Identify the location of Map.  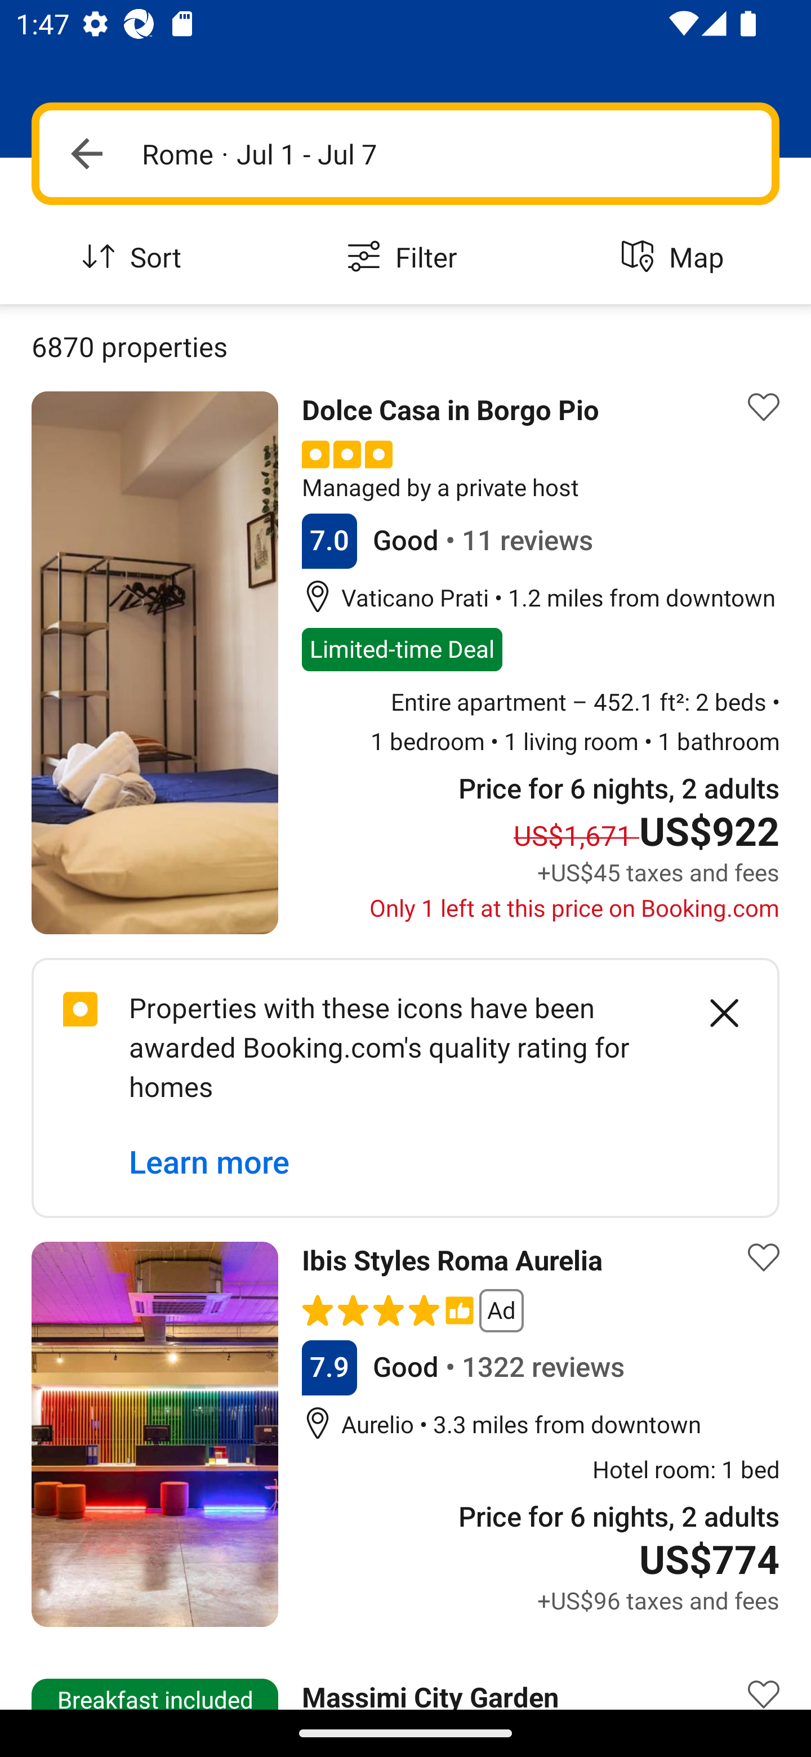
(676, 258).